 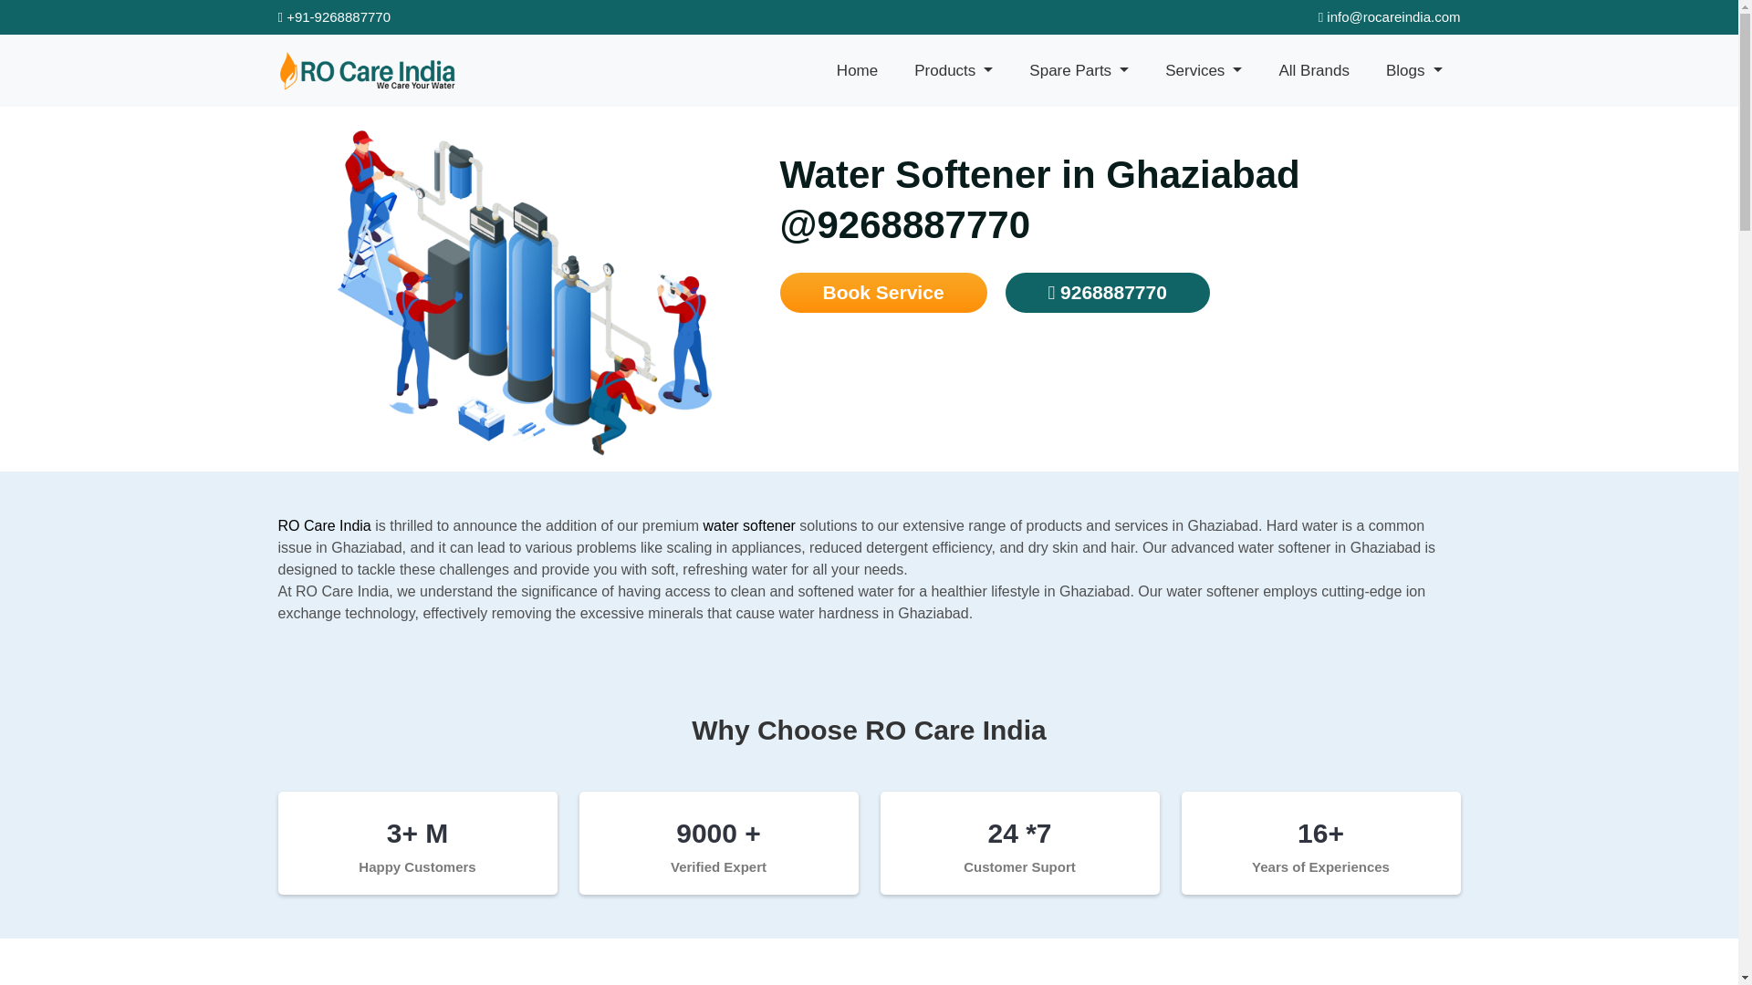 What do you see at coordinates (1203, 71) in the screenshot?
I see `Services` at bounding box center [1203, 71].